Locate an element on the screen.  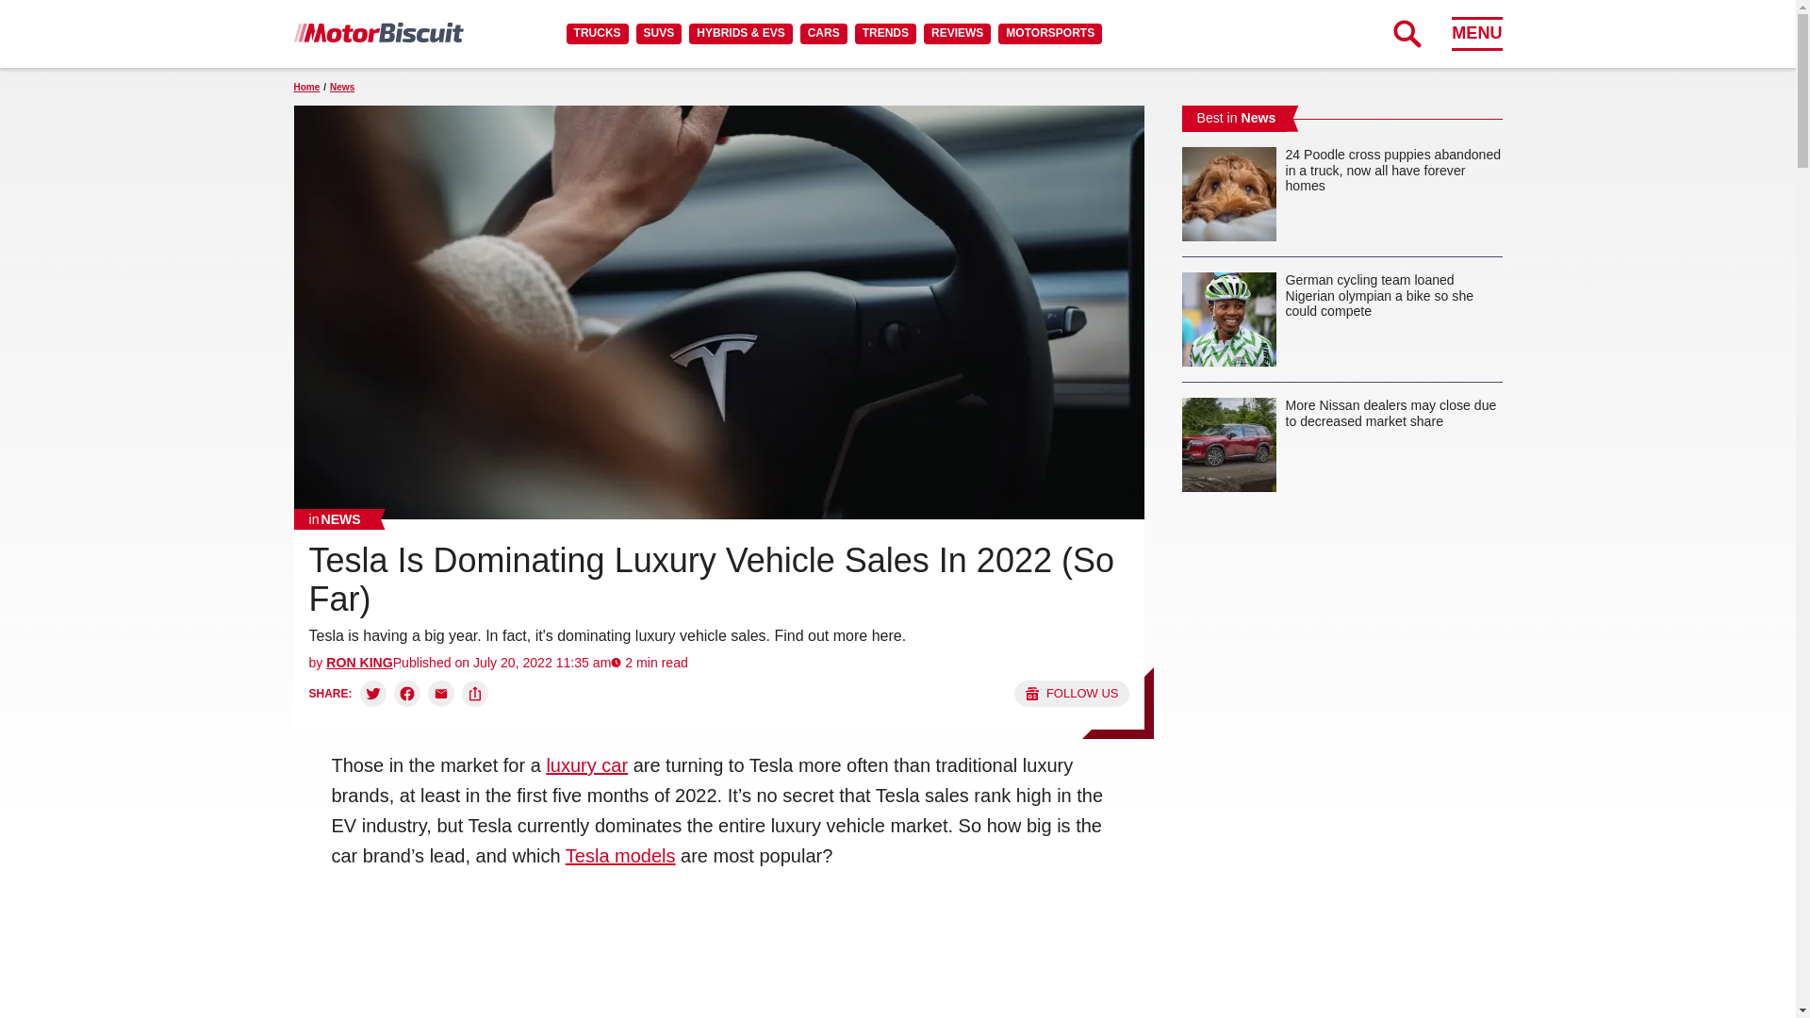
News is located at coordinates (335, 518).